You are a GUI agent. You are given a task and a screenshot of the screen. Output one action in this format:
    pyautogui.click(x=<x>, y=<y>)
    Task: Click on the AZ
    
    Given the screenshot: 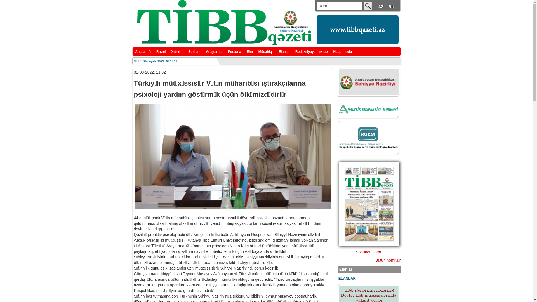 What is the action you would take?
    pyautogui.click(x=381, y=7)
    